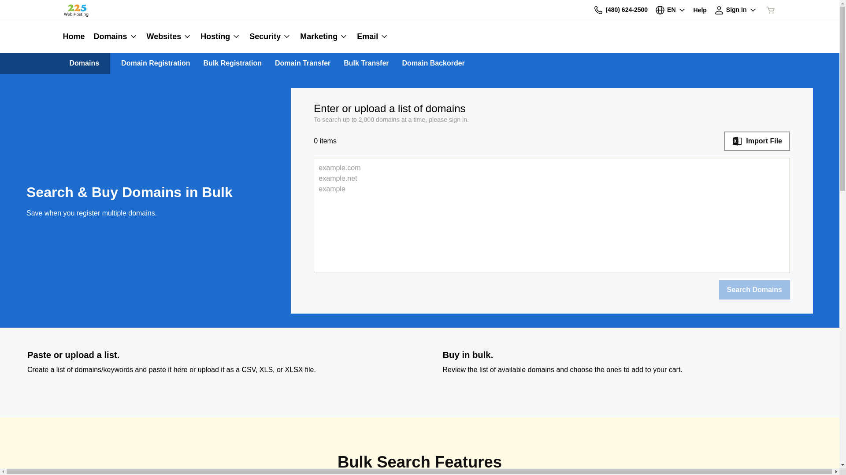 The image size is (846, 475). What do you see at coordinates (671, 10) in the screenshot?
I see `EN` at bounding box center [671, 10].